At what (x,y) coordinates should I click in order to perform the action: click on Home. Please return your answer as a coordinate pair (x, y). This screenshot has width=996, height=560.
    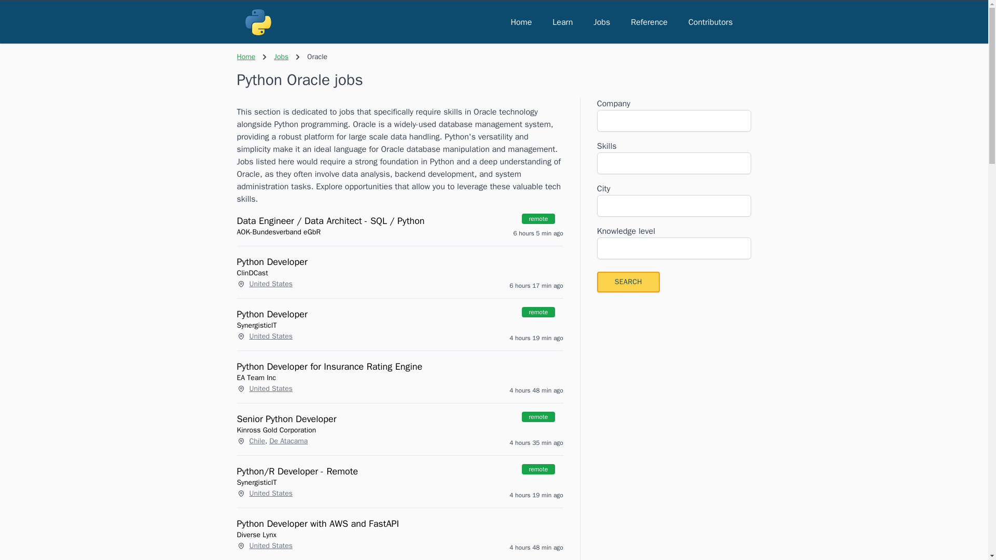
    Looking at the image, I should click on (521, 22).